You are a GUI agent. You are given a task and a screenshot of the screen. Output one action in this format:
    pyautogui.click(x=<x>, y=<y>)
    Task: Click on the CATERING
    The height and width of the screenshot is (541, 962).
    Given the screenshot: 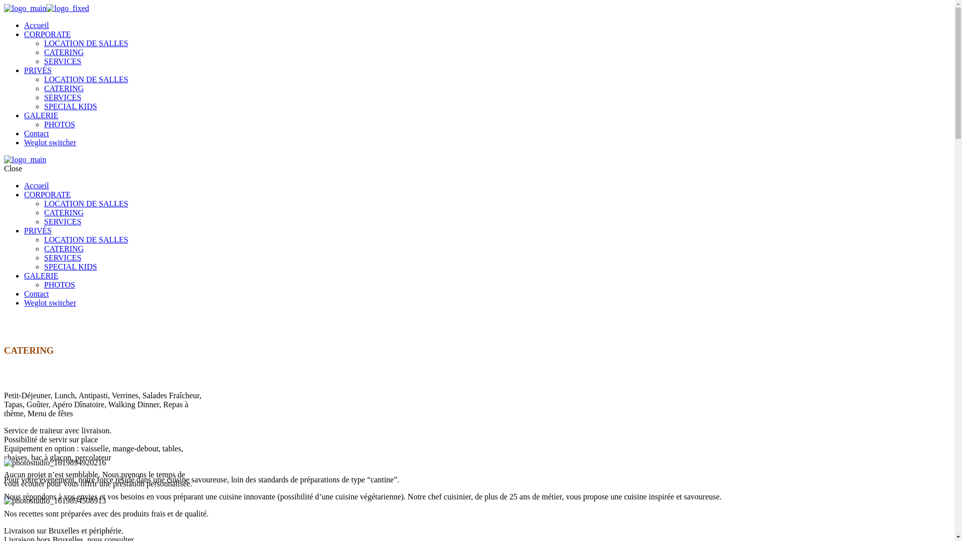 What is the action you would take?
    pyautogui.click(x=64, y=248)
    